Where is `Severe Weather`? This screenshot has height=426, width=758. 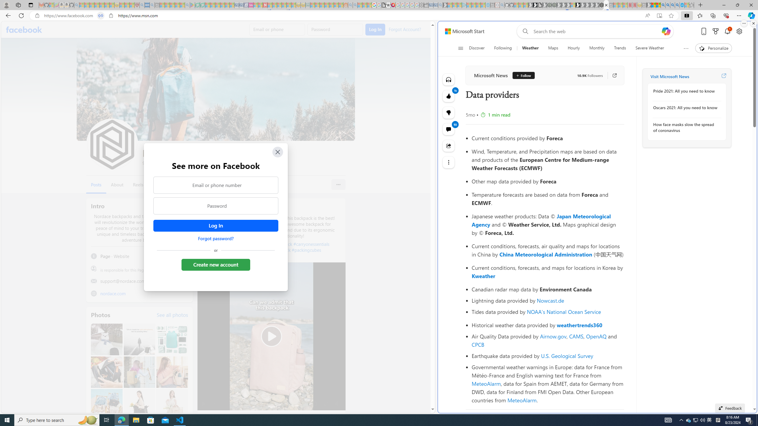 Severe Weather is located at coordinates (649, 48).